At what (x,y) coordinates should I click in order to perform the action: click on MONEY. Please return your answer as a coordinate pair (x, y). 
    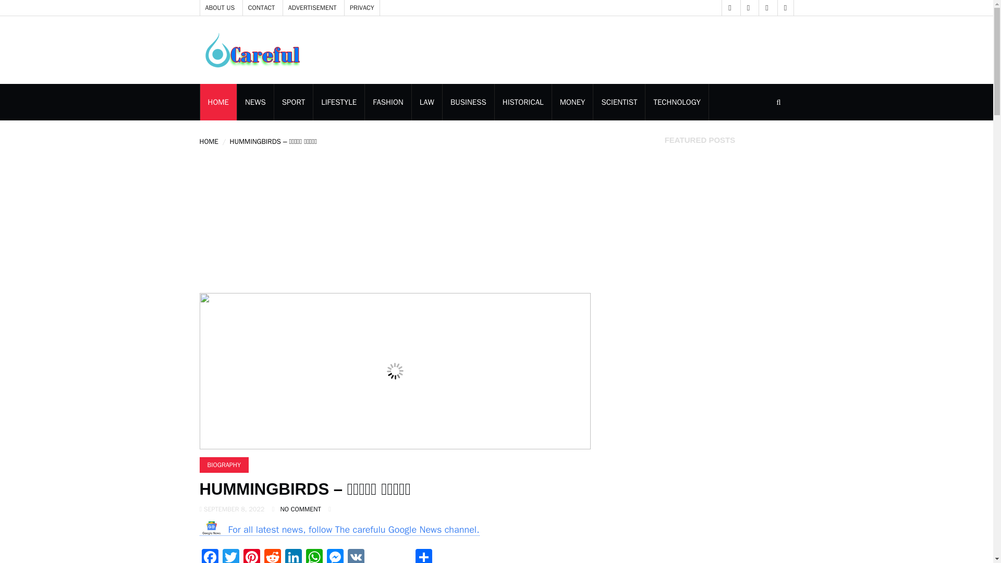
    Looking at the image, I should click on (572, 102).